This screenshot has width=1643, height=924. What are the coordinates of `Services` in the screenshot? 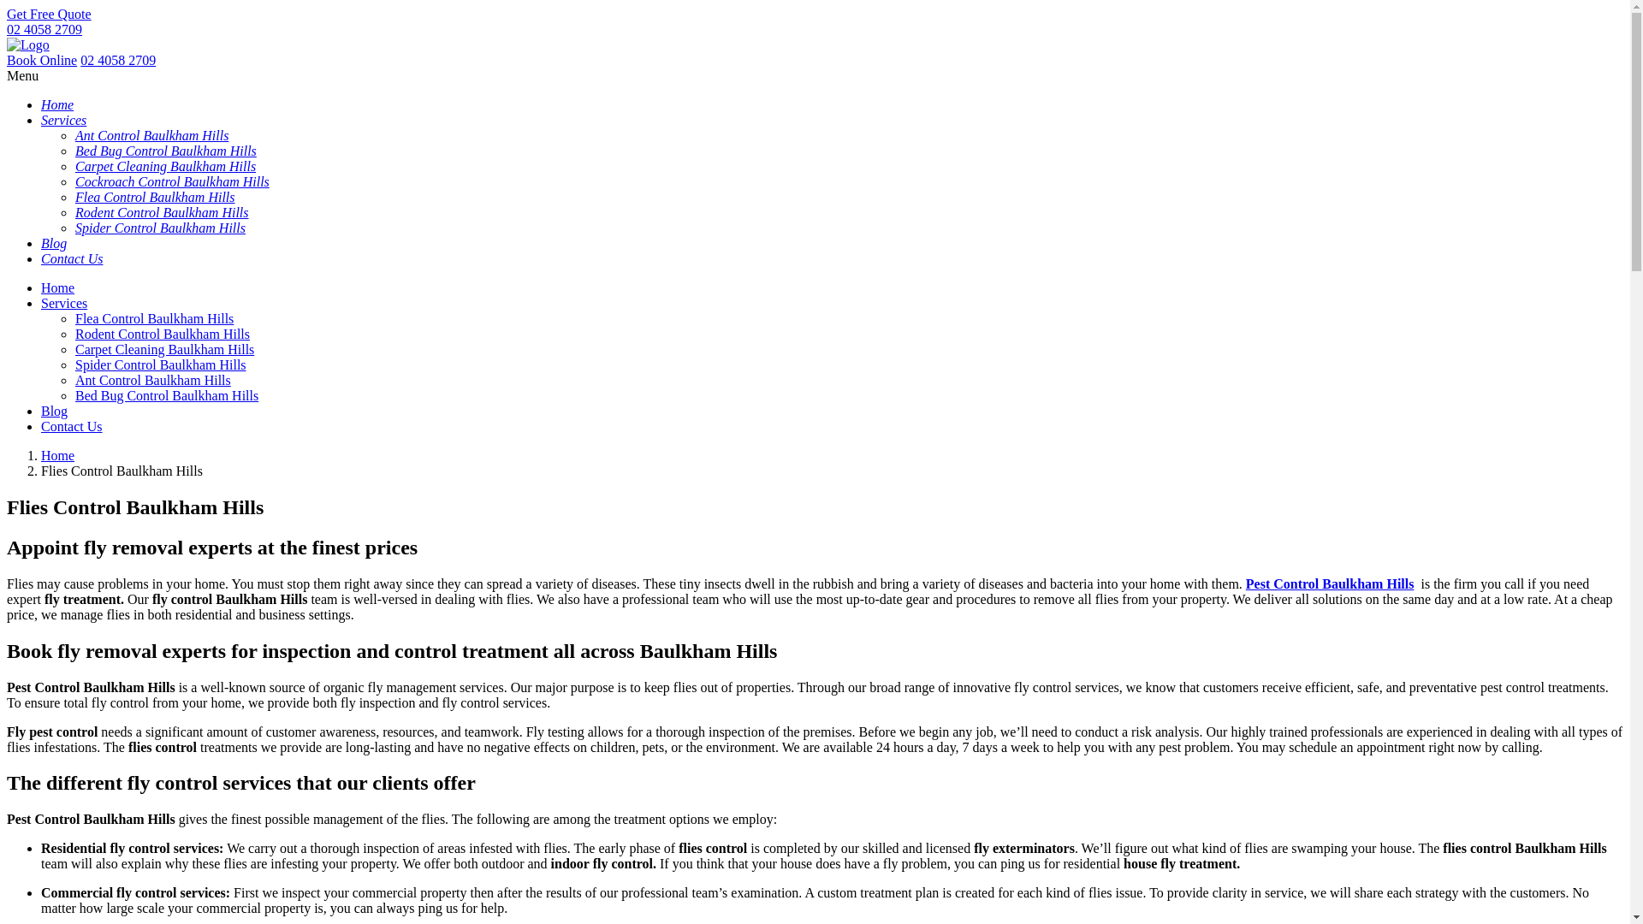 It's located at (64, 303).